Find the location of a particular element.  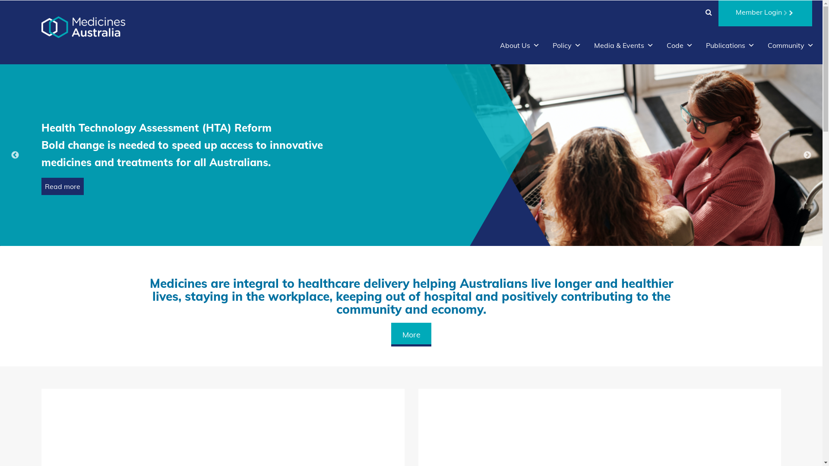

Policy is located at coordinates (567, 45).